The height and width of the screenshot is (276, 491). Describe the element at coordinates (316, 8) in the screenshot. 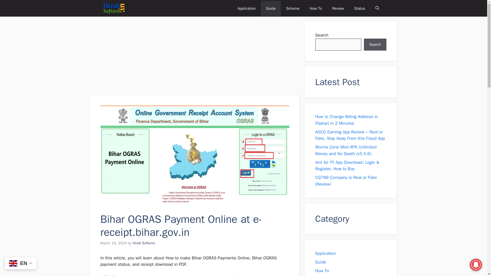

I see `How To` at that location.